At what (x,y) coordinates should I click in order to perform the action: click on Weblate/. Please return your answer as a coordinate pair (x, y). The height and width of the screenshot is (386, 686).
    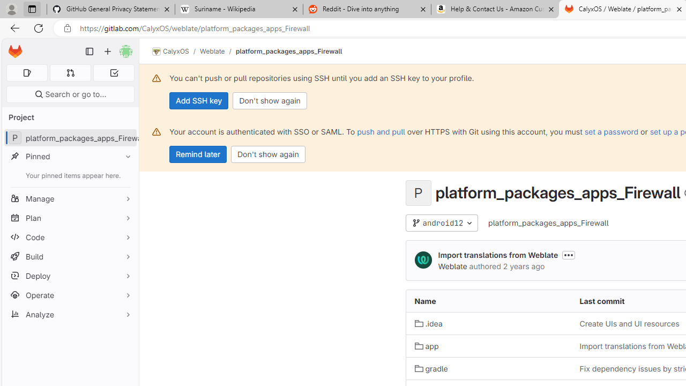
    Looking at the image, I should click on (218, 51).